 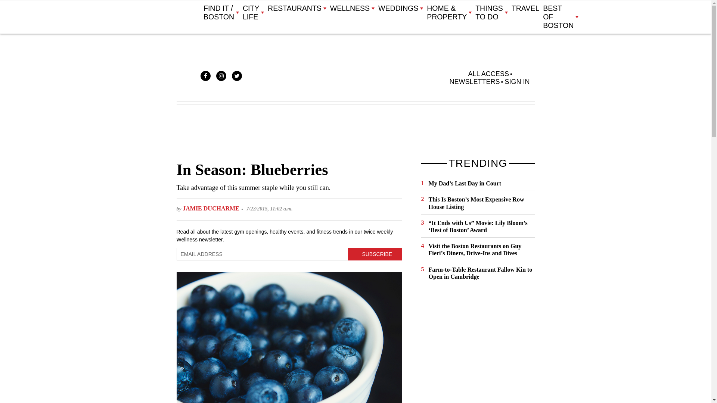 I want to click on RESTAURANTS, so click(x=297, y=8).